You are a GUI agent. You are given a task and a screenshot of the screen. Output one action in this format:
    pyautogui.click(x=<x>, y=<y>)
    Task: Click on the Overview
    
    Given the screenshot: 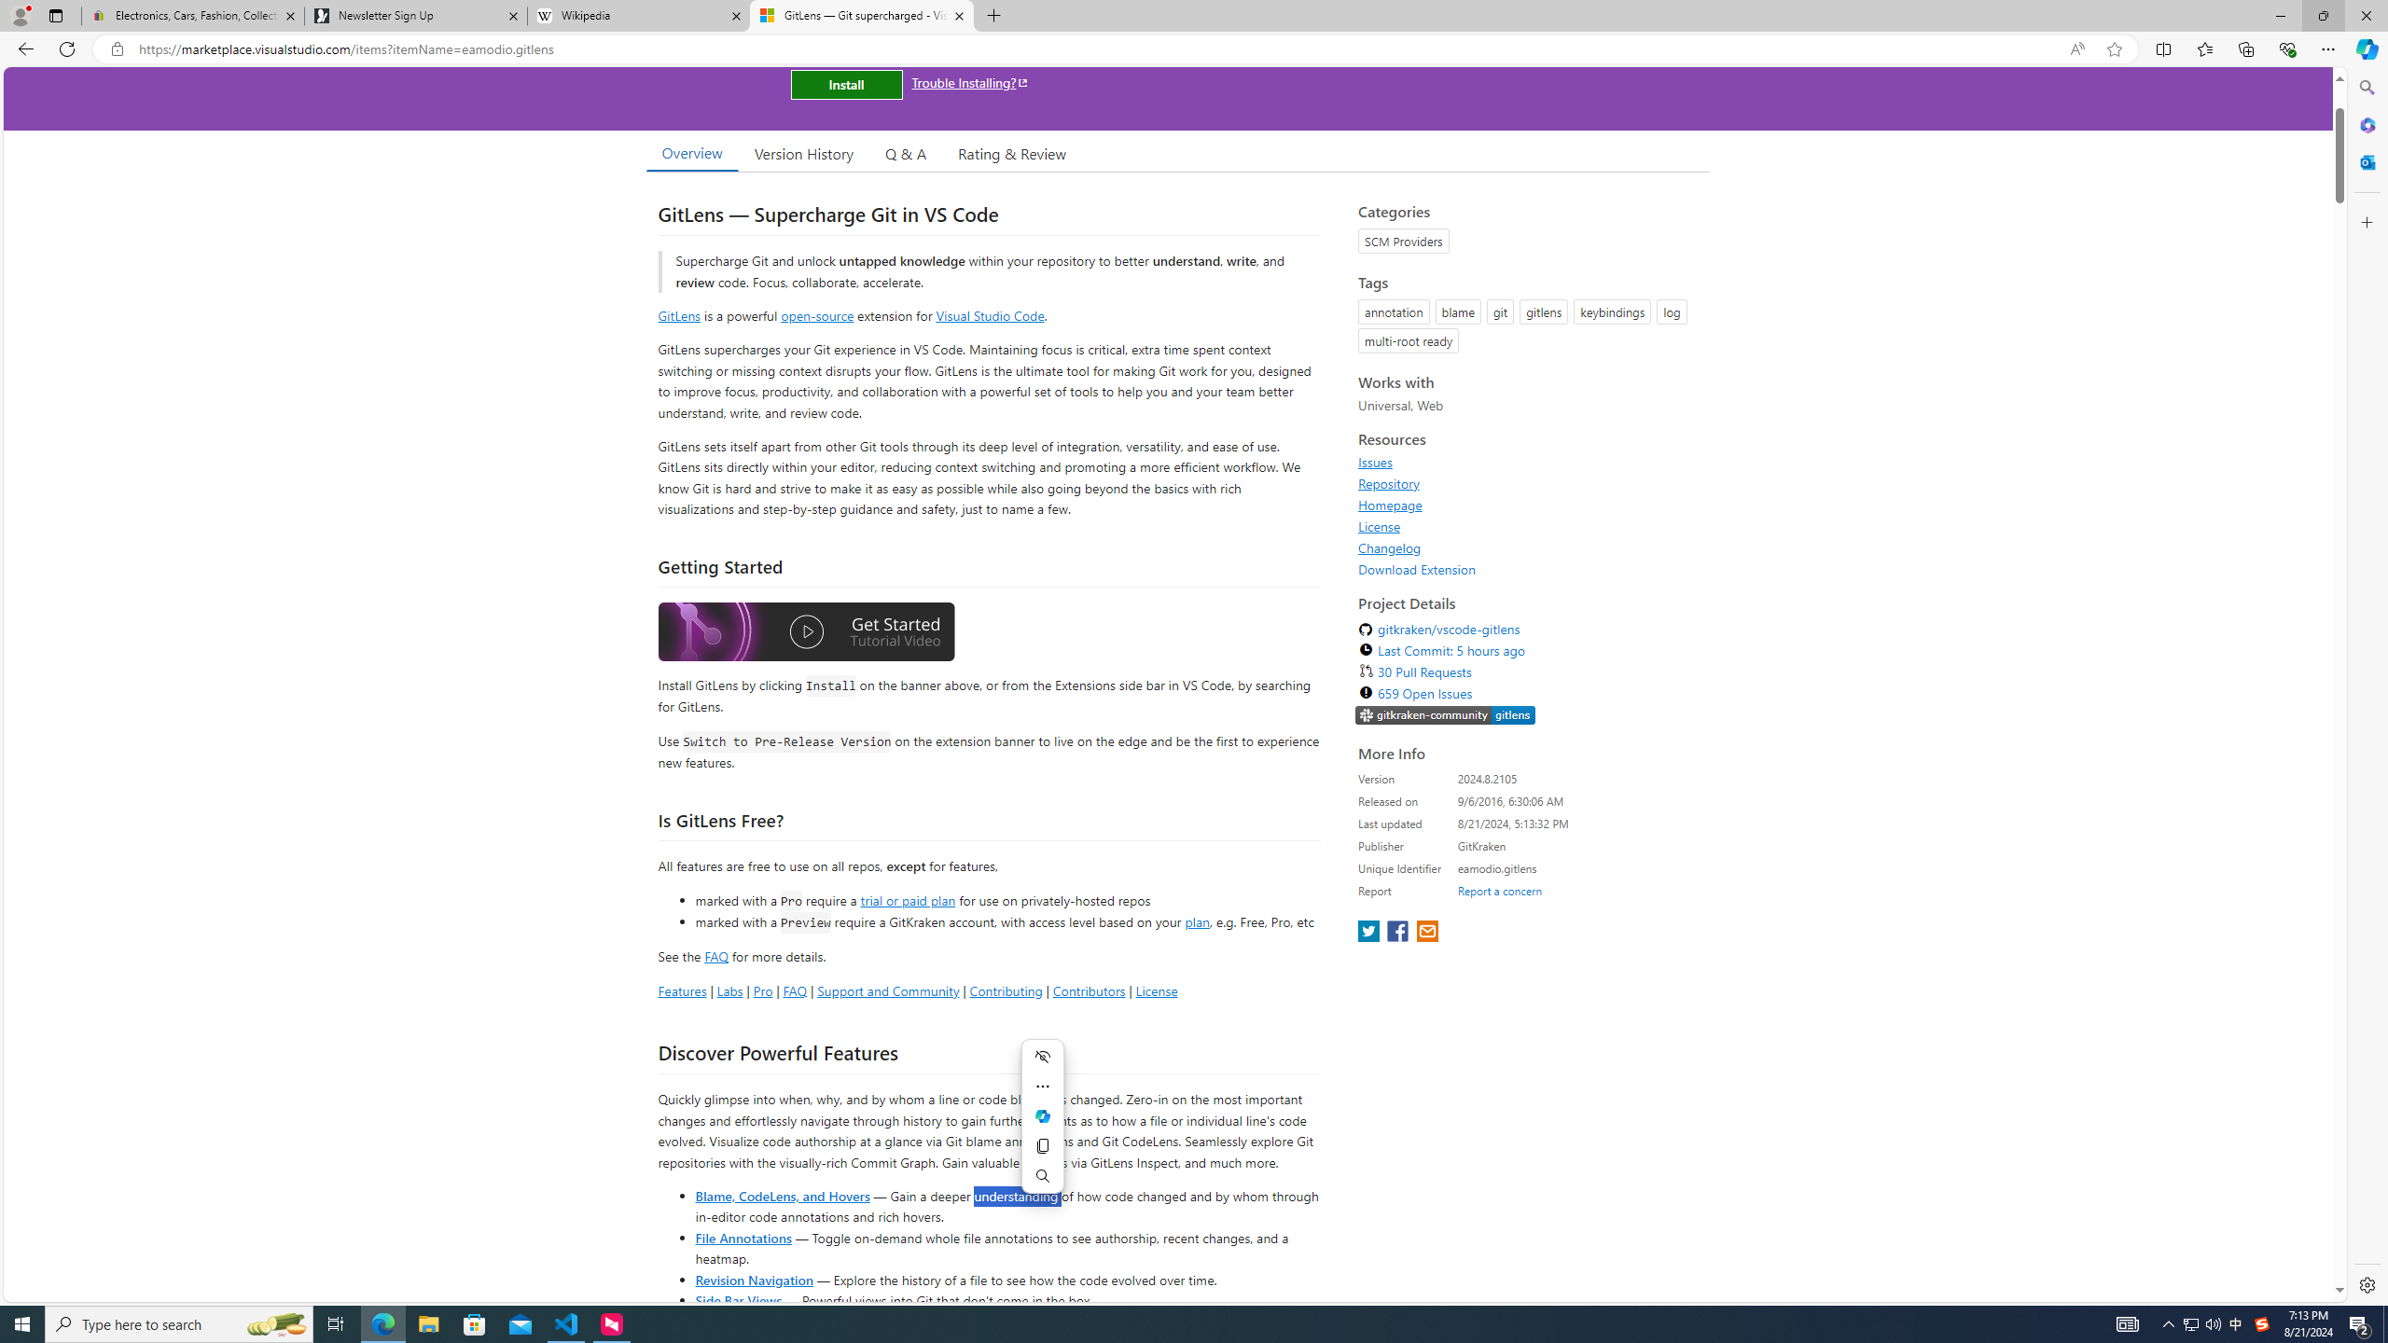 What is the action you would take?
    pyautogui.click(x=691, y=153)
    